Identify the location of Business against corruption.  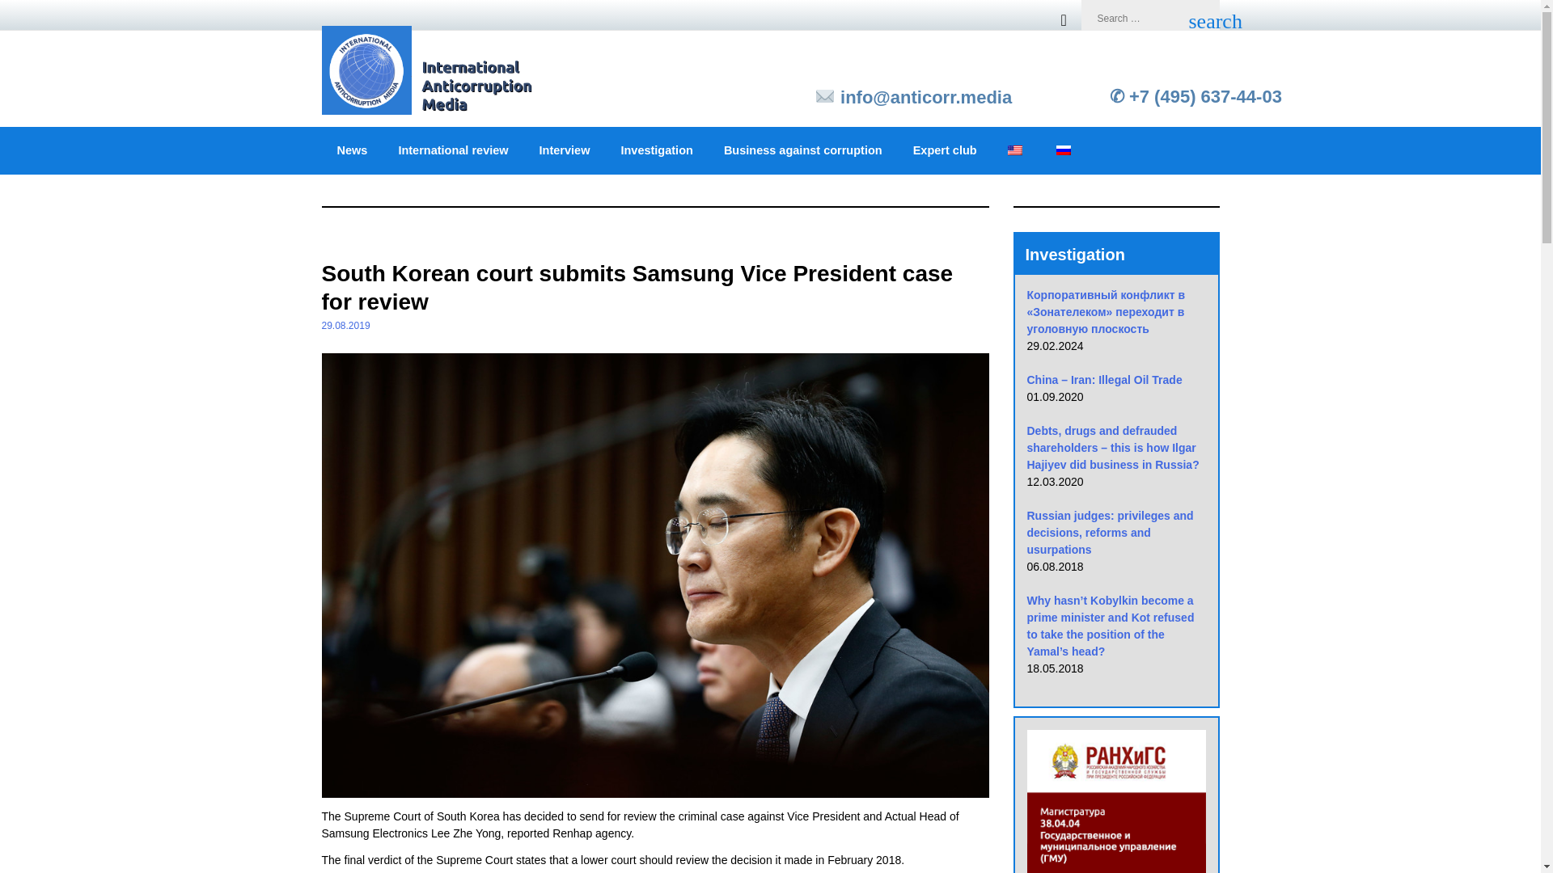
(802, 150).